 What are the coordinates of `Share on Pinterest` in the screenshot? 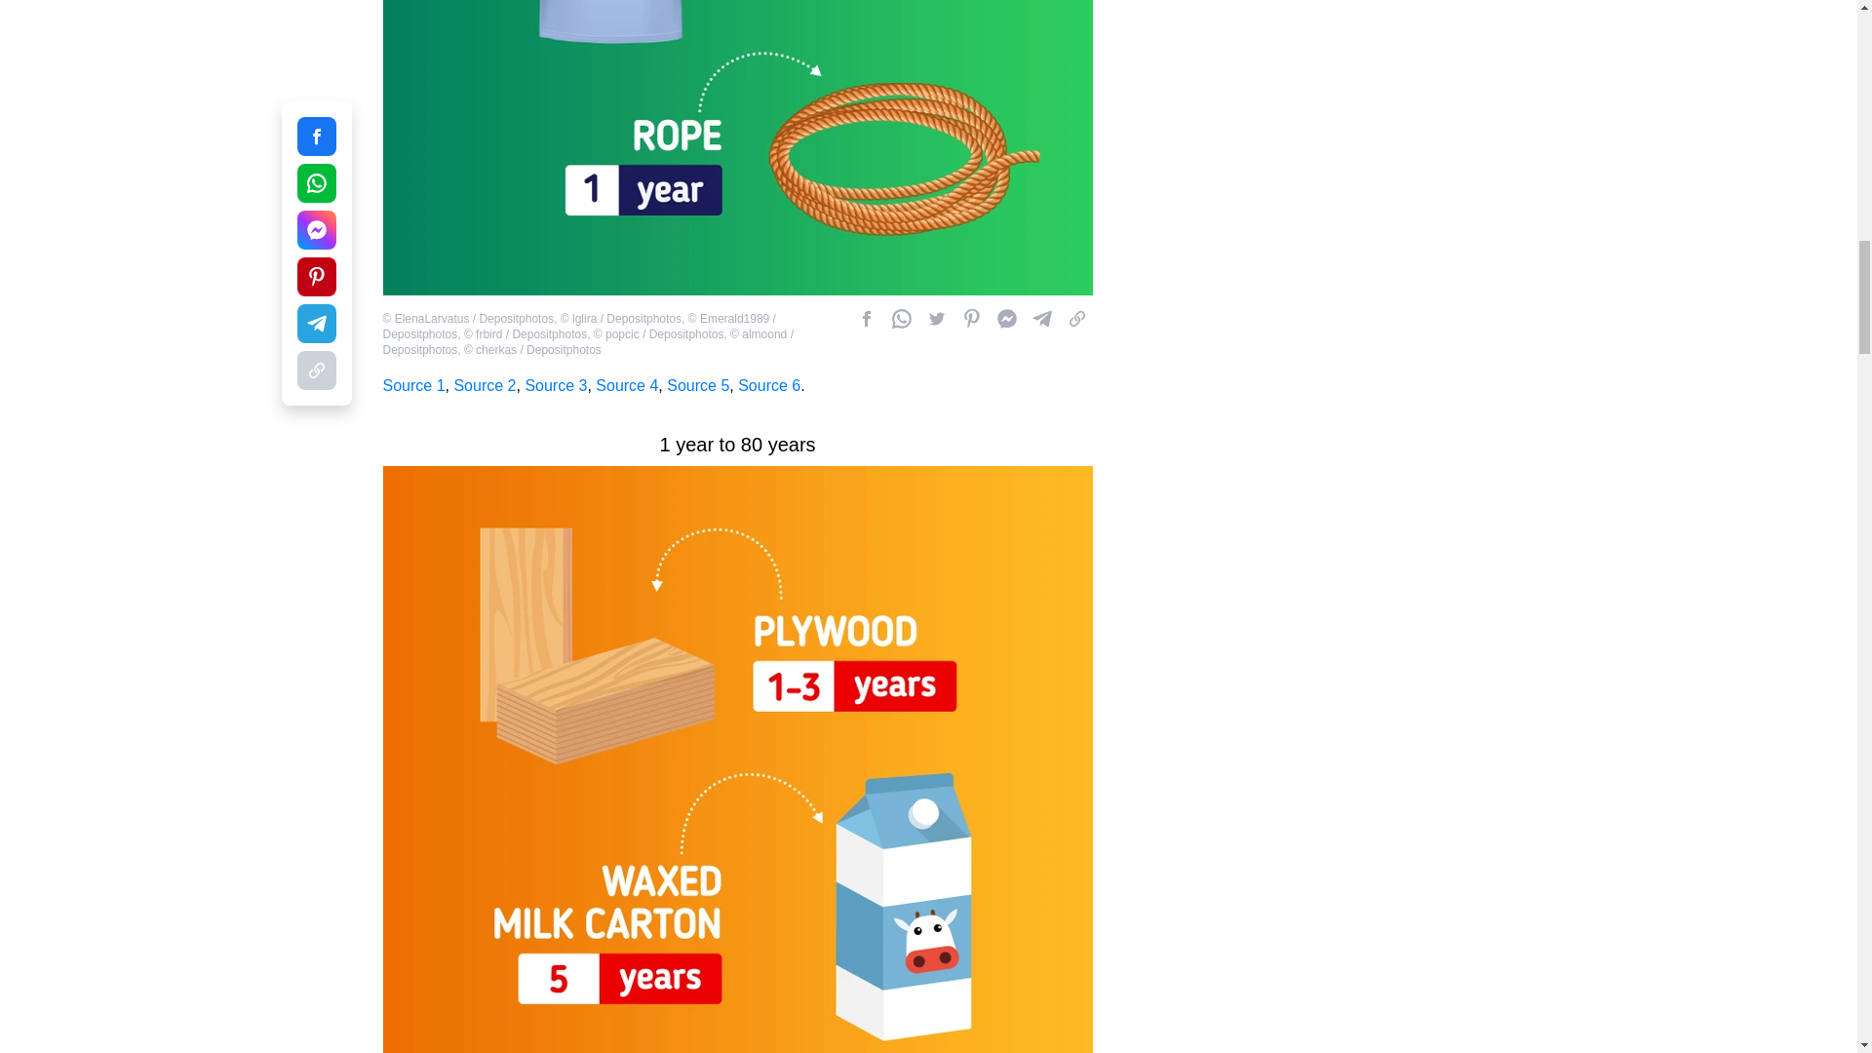 It's located at (970, 319).